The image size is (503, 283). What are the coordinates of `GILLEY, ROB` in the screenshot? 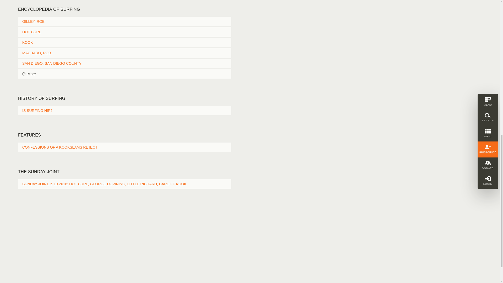 It's located at (125, 21).